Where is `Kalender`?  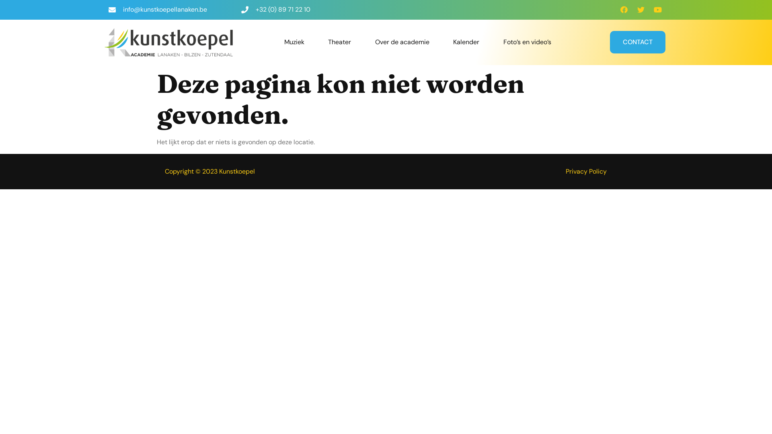 Kalender is located at coordinates (466, 42).